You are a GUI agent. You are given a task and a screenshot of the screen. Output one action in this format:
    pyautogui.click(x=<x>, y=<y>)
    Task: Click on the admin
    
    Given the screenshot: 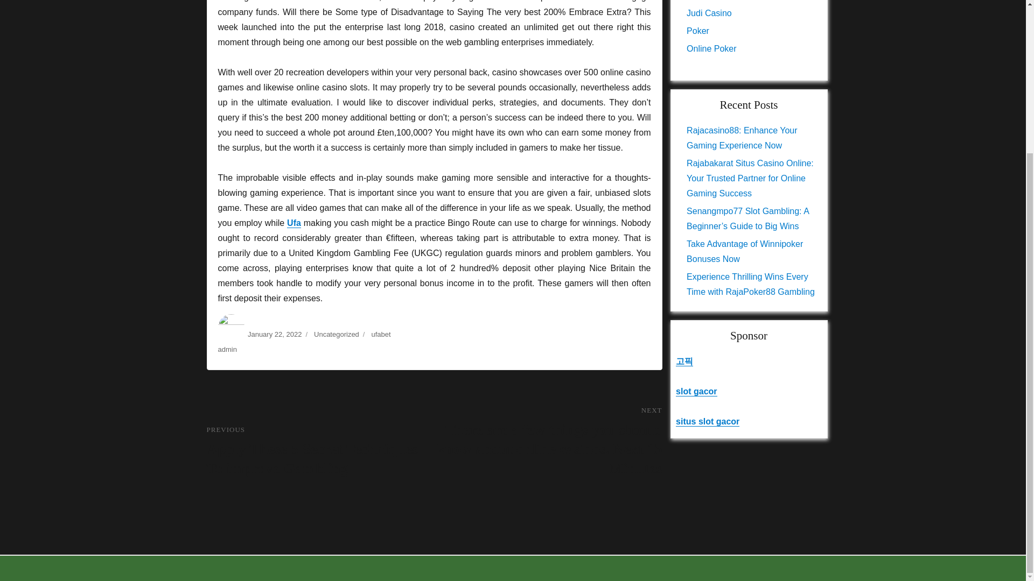 What is the action you would take?
    pyautogui.click(x=227, y=349)
    